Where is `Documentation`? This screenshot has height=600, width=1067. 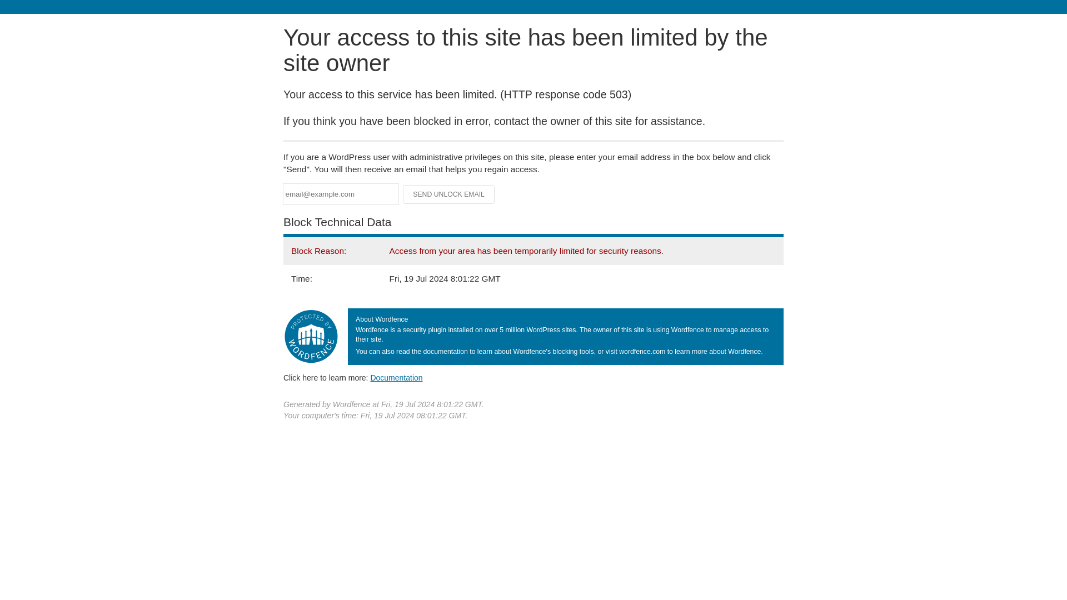 Documentation is located at coordinates (396, 377).